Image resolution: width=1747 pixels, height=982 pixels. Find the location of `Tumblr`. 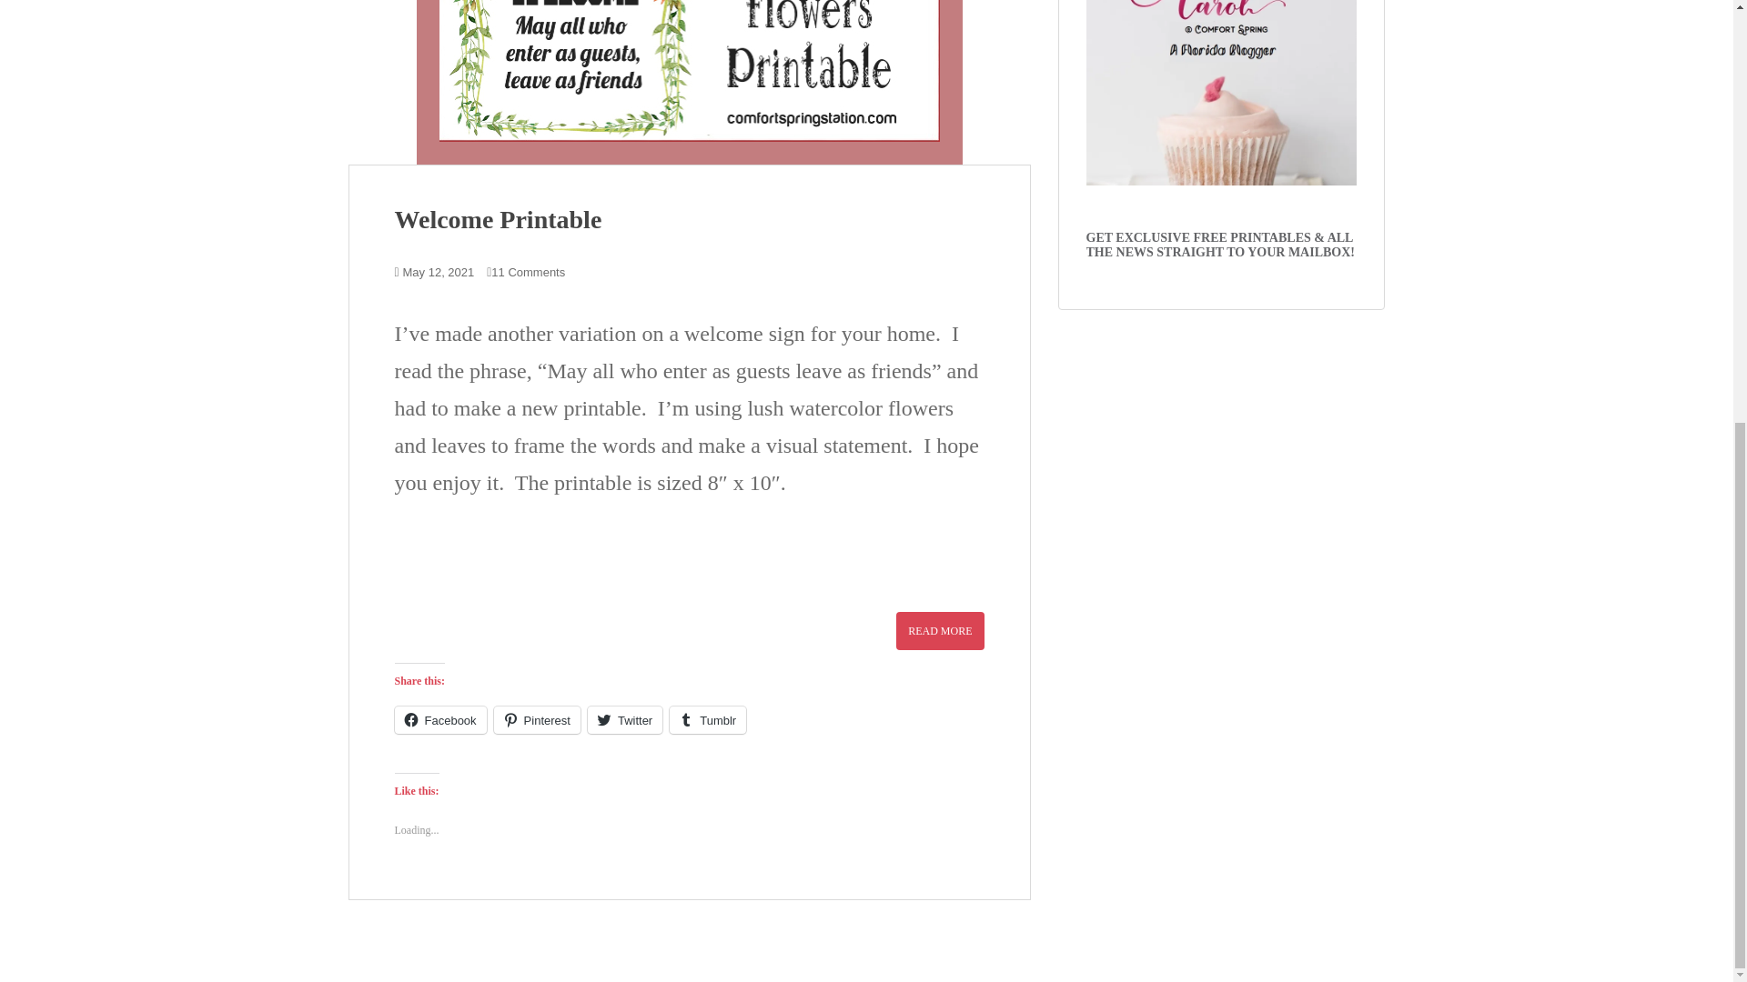

Tumblr is located at coordinates (707, 719).